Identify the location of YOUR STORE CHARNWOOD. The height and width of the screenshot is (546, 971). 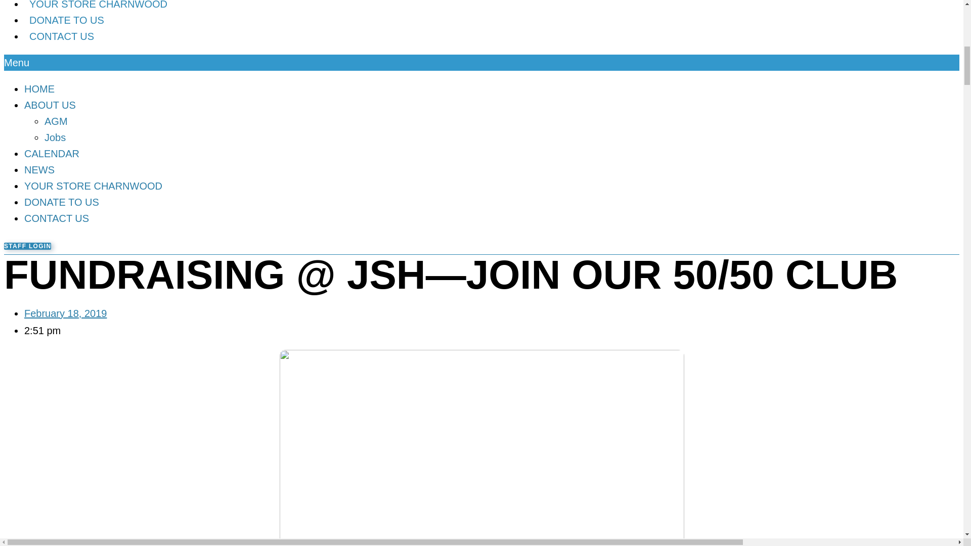
(98, 9).